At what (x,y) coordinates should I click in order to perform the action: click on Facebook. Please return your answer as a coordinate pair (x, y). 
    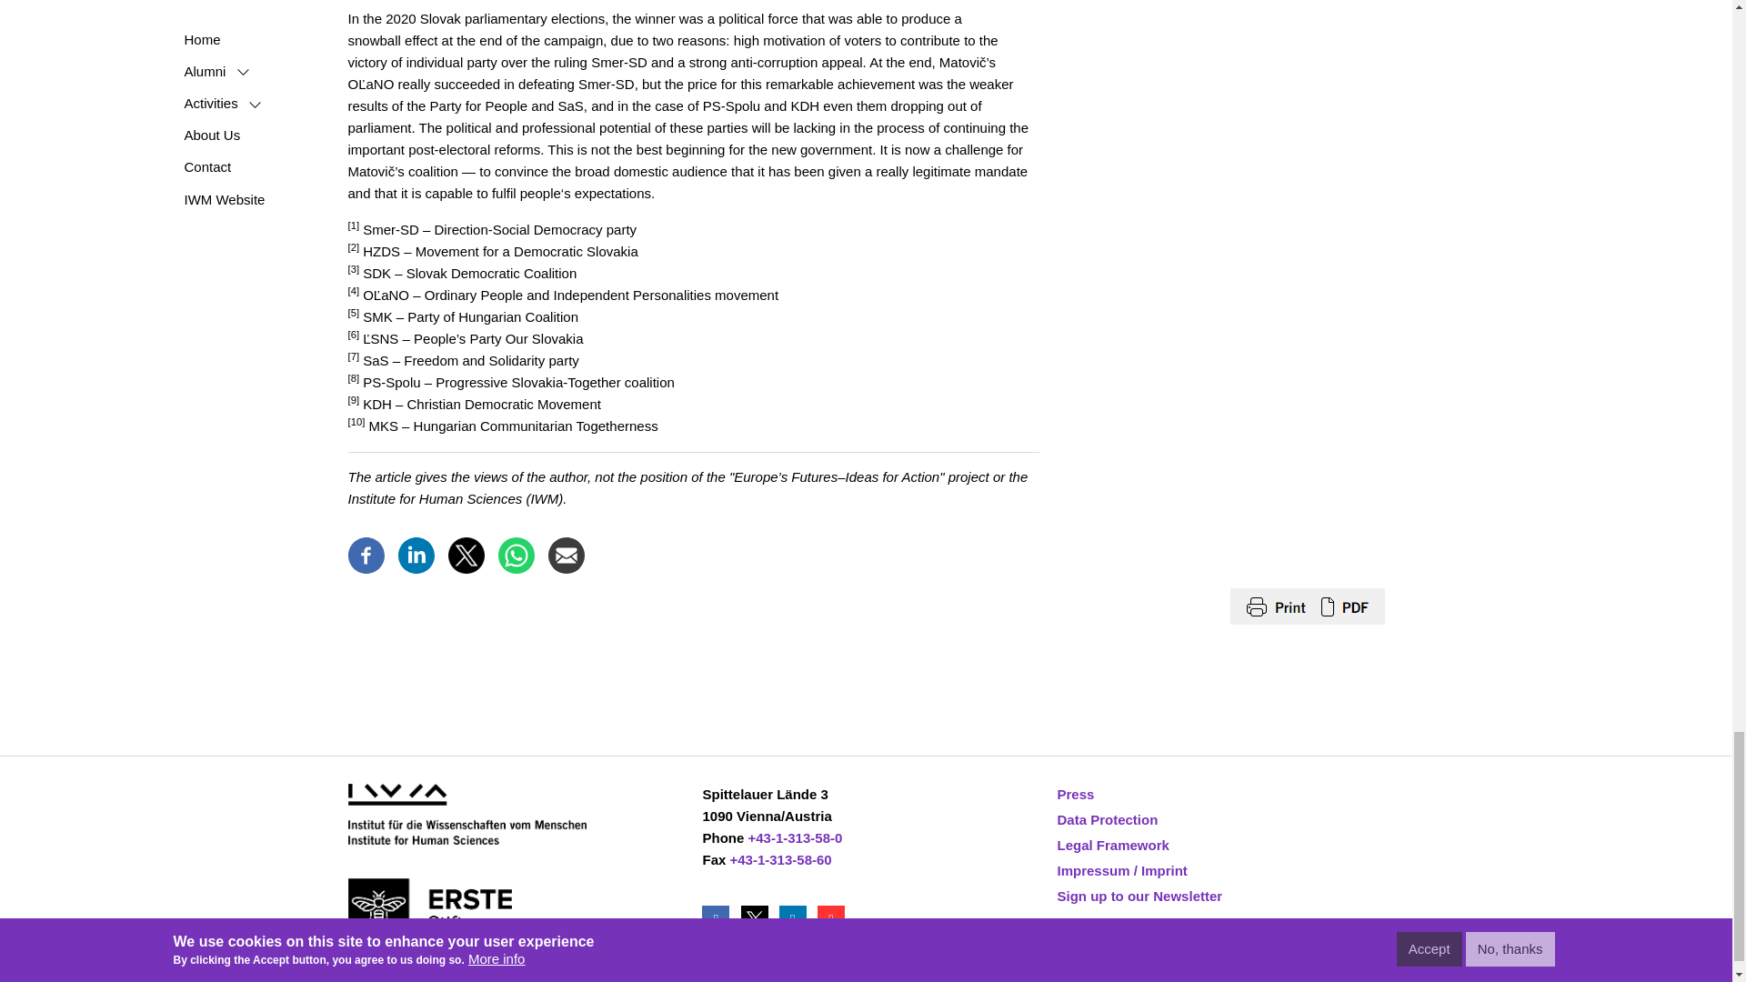
    Looking at the image, I should click on (717, 918).